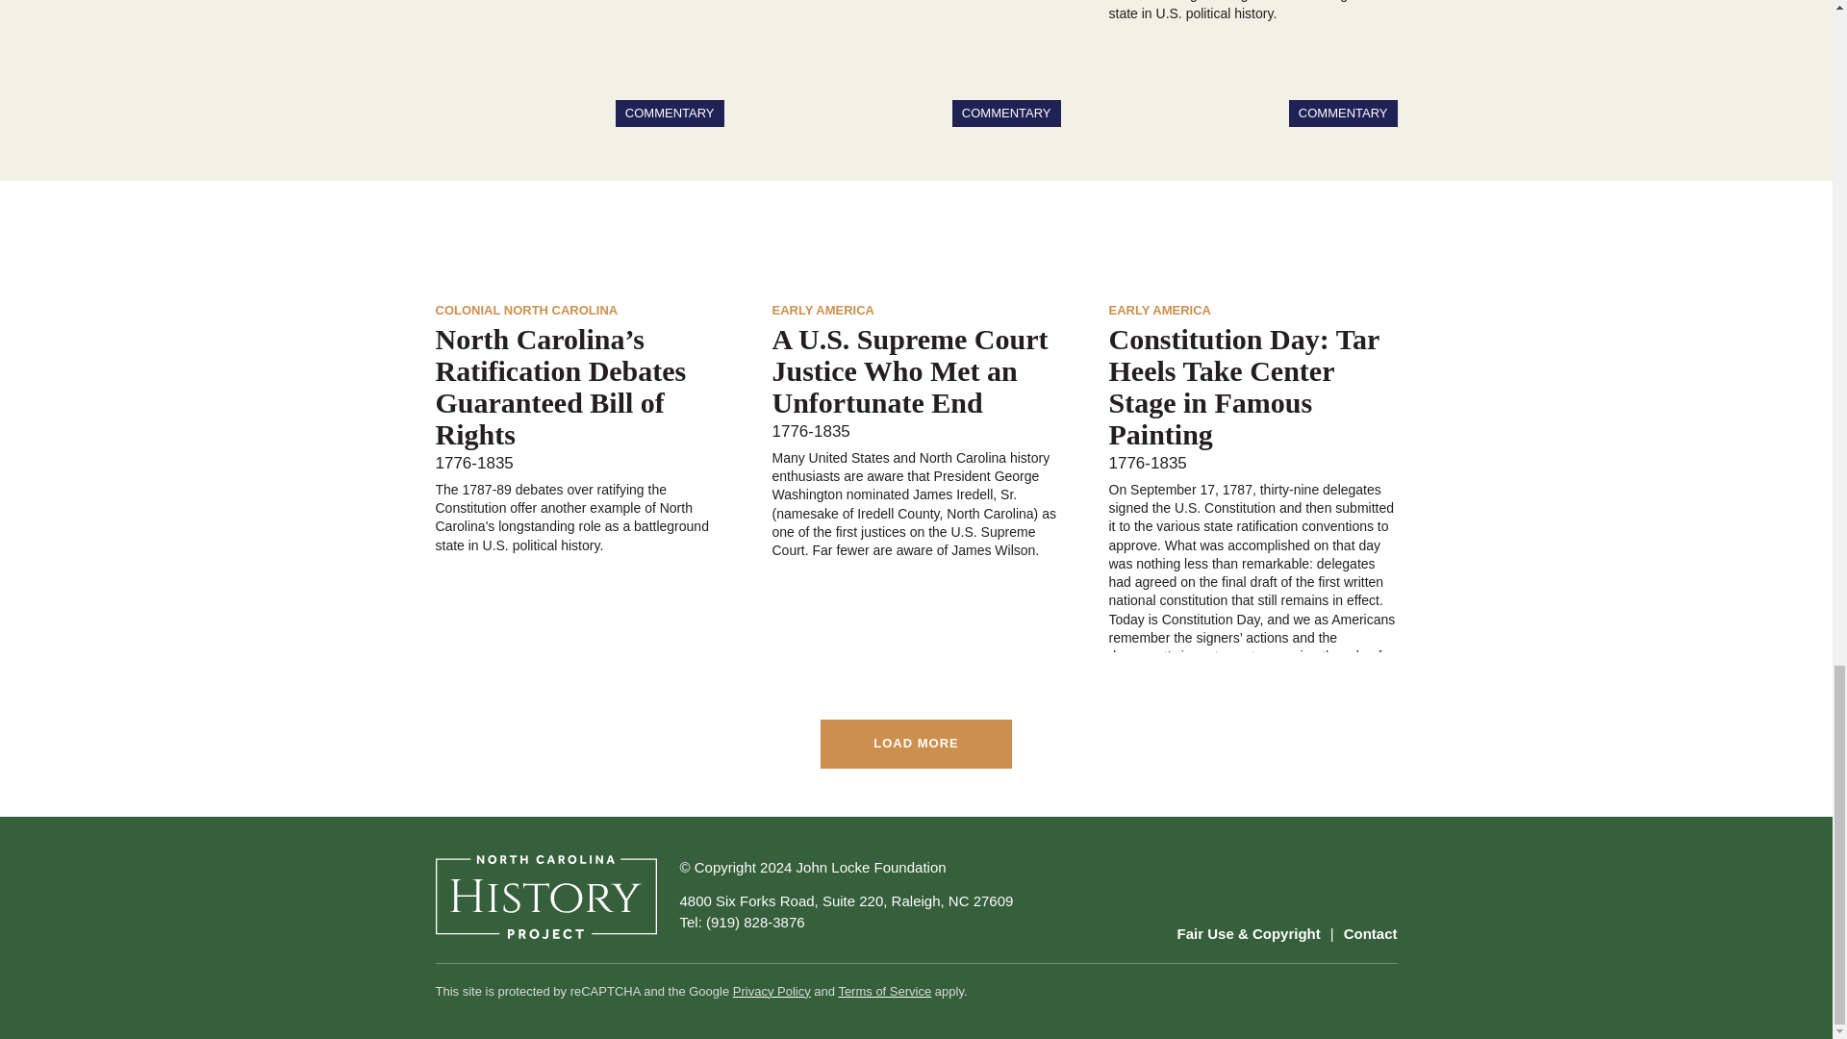 This screenshot has height=1039, width=1847. What do you see at coordinates (772, 991) in the screenshot?
I see `Privacy Policy` at bounding box center [772, 991].